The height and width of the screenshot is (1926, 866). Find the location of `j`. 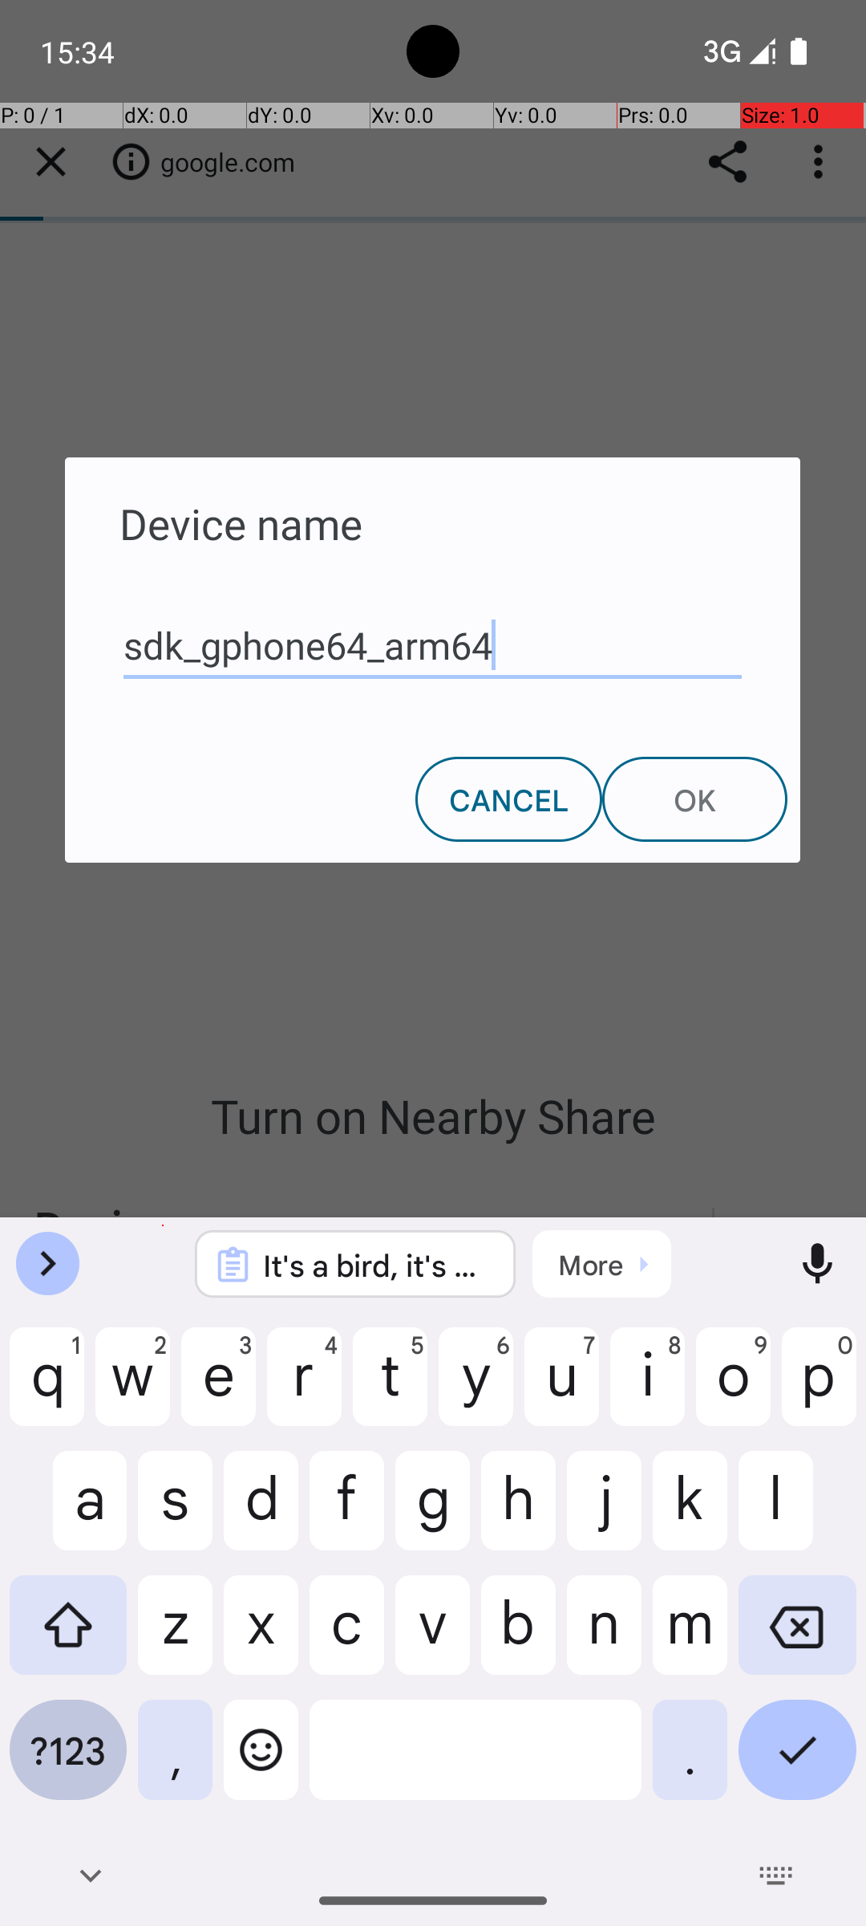

j is located at coordinates (605, 1514).